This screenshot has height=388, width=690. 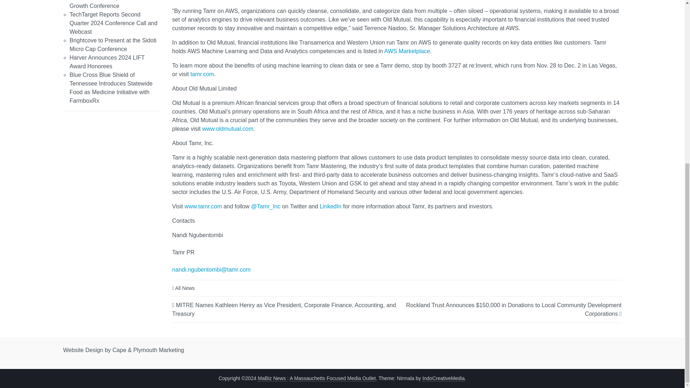 What do you see at coordinates (407, 51) in the screenshot?
I see `AWS Marketplace` at bounding box center [407, 51].